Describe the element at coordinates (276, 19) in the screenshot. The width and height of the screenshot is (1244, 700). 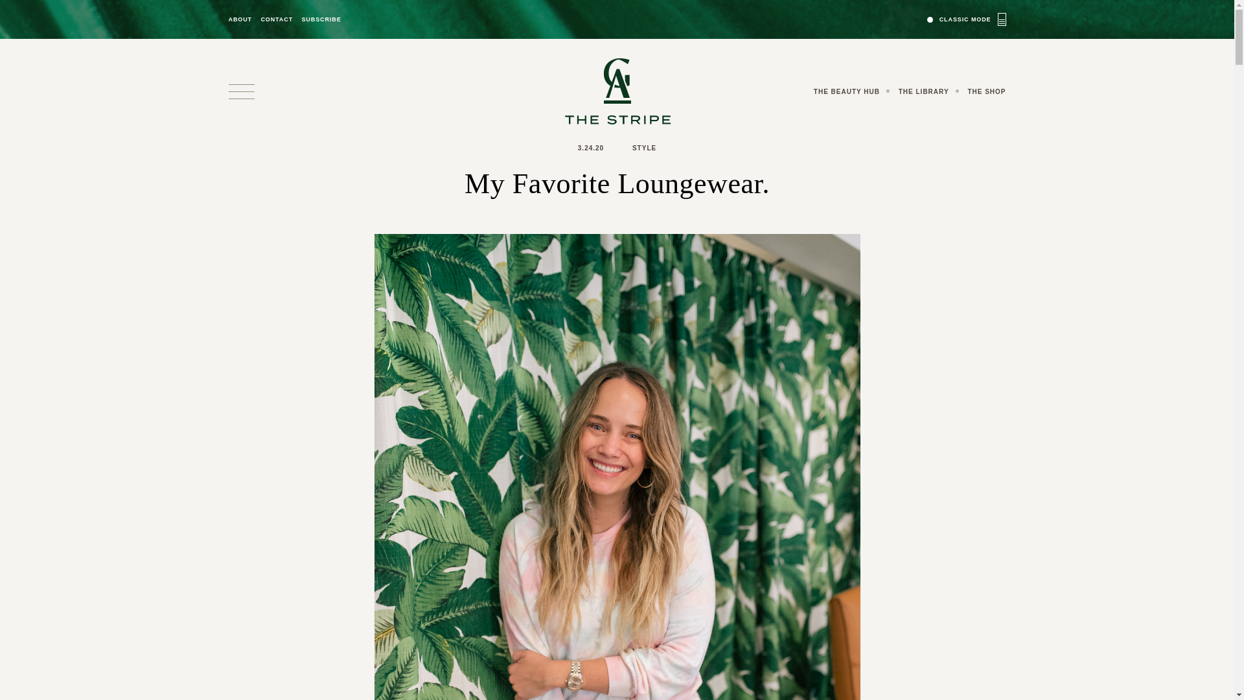
I see `CONTACT` at that location.